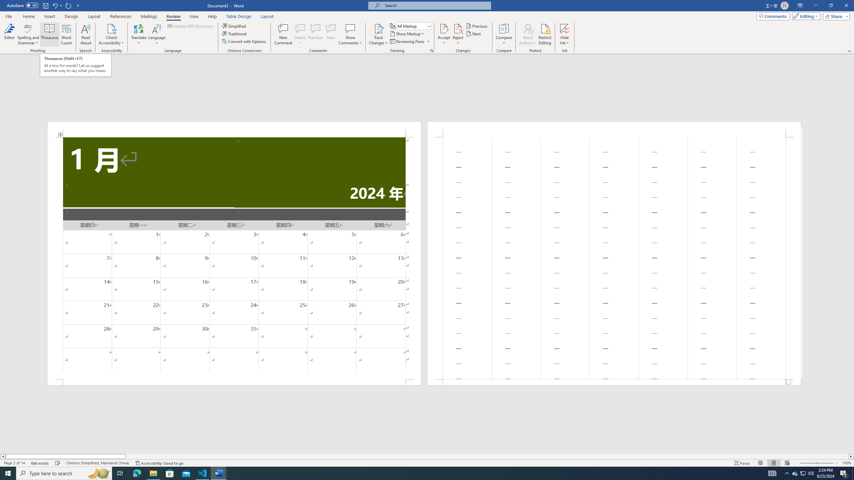 This screenshot has width=854, height=480. I want to click on Read Aloud, so click(86, 34).